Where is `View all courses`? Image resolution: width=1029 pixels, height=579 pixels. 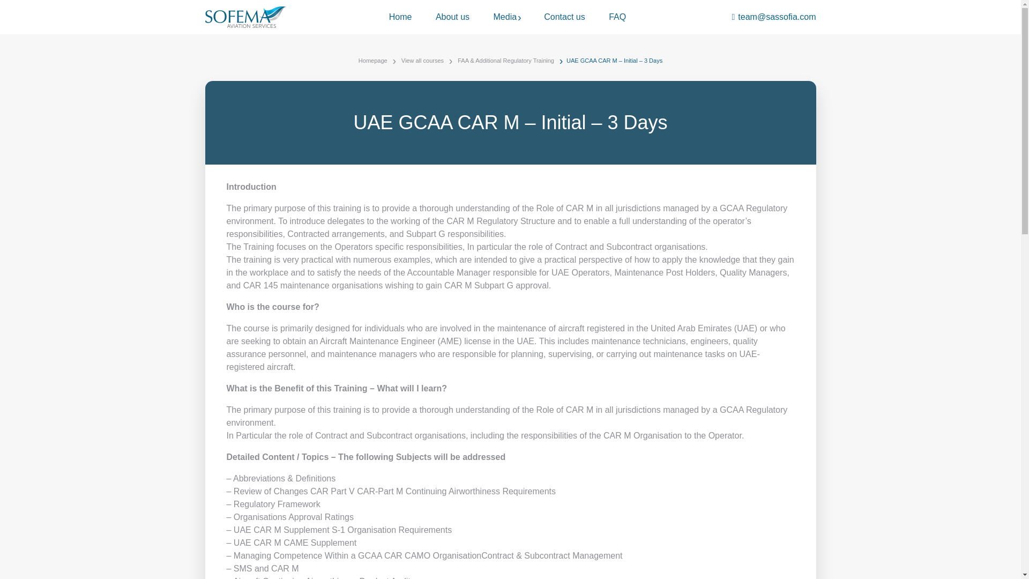 View all courses is located at coordinates (422, 61).